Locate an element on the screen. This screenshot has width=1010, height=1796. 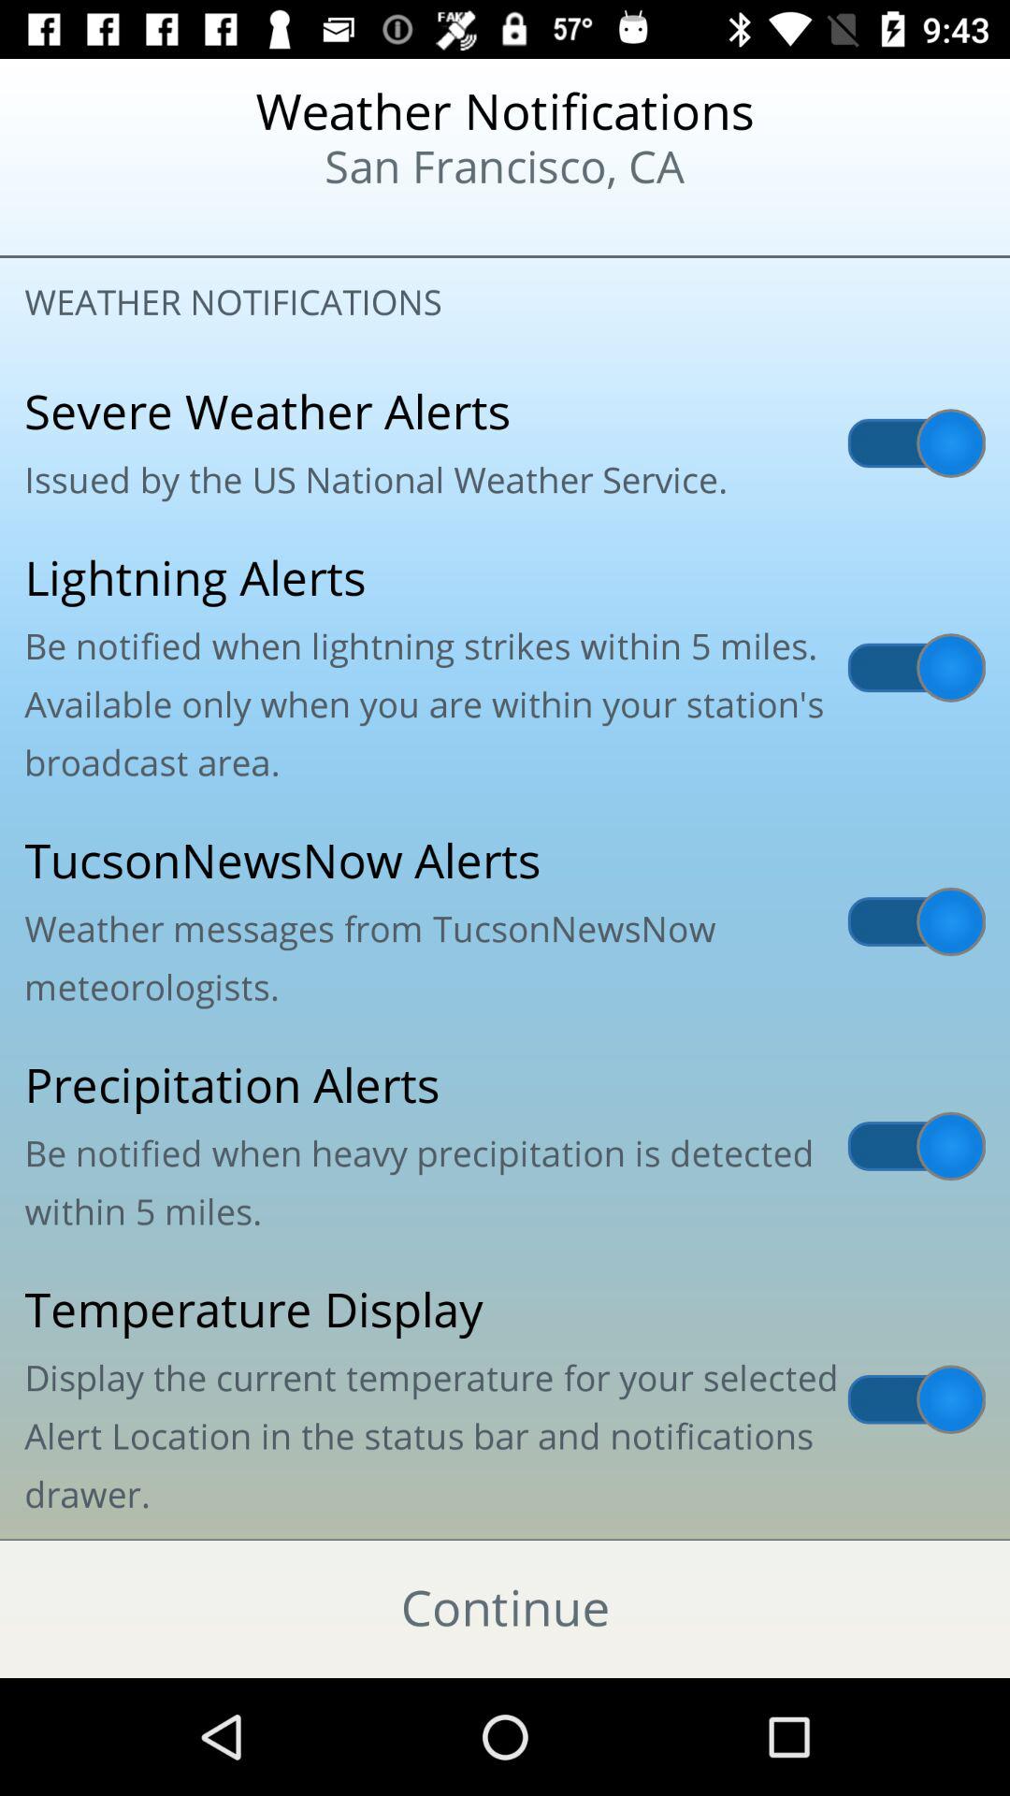
the first two line of the page mentioned at top center of the page is located at coordinates (505, 141).